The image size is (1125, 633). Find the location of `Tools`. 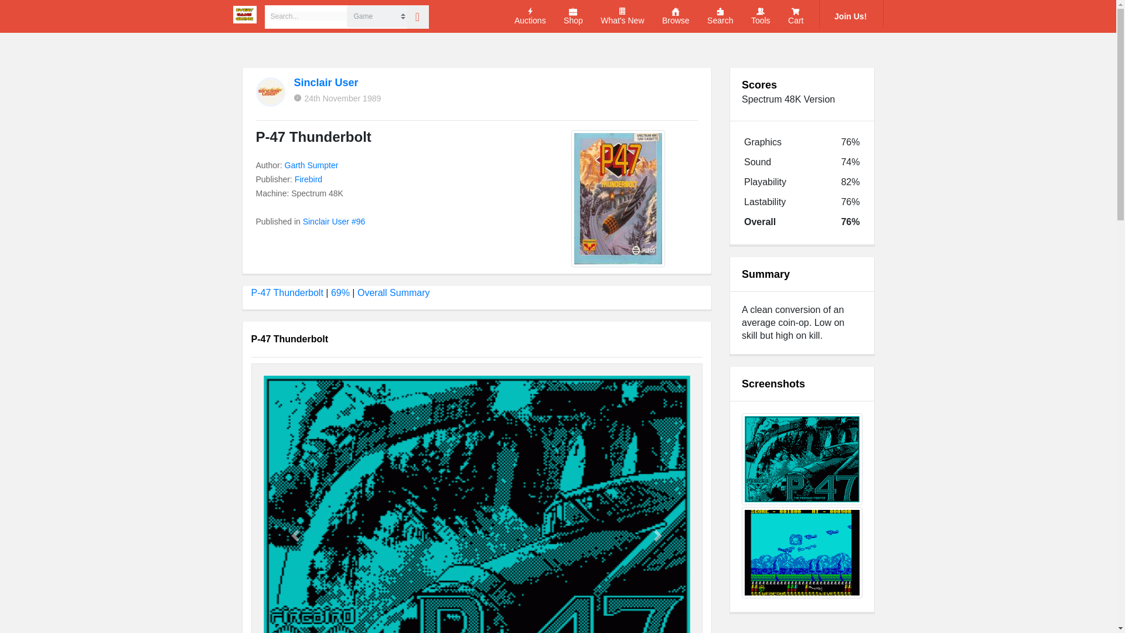

Tools is located at coordinates (761, 16).